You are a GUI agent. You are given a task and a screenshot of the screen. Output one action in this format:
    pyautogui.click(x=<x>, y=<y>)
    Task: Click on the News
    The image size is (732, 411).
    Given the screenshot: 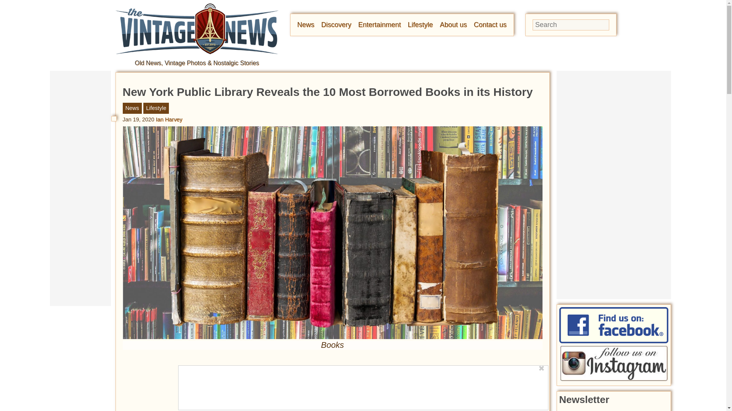 What is the action you would take?
    pyautogui.click(x=306, y=24)
    